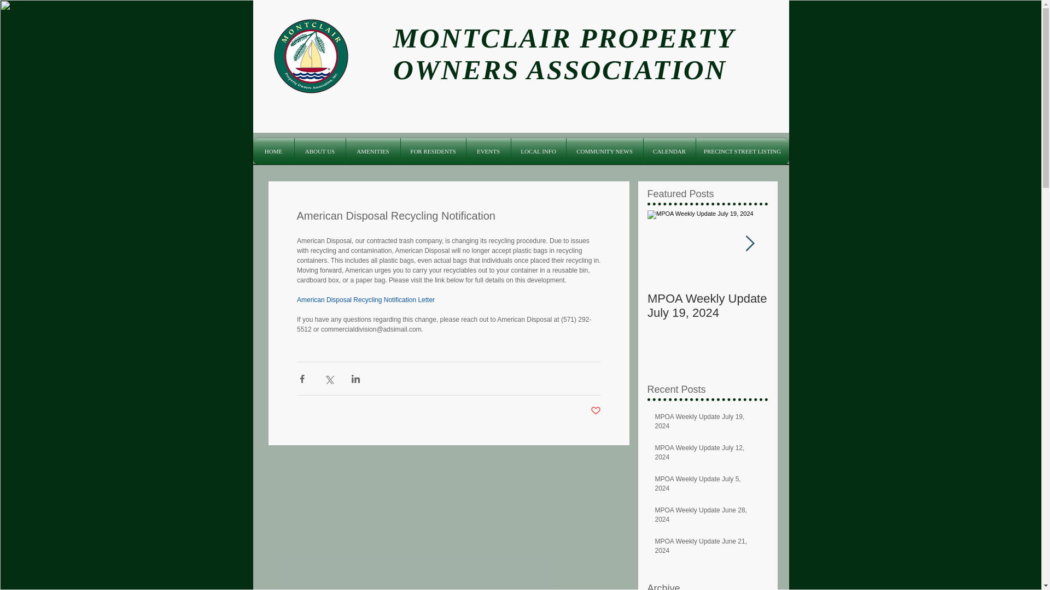 This screenshot has height=590, width=1050. I want to click on HOME, so click(273, 151).